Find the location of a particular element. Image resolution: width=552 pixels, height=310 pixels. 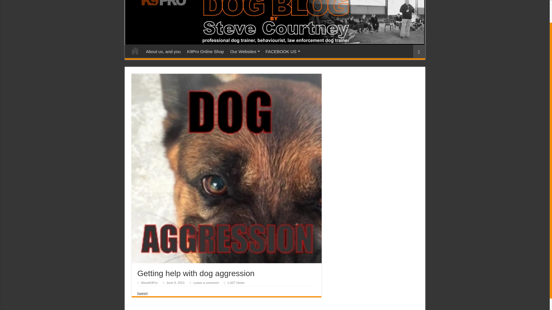

Our Websites is located at coordinates (244, 51).